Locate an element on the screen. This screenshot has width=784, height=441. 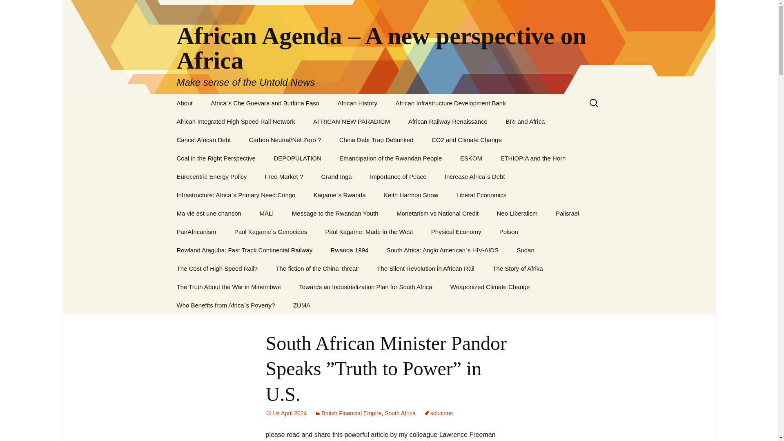
About is located at coordinates (185, 103).